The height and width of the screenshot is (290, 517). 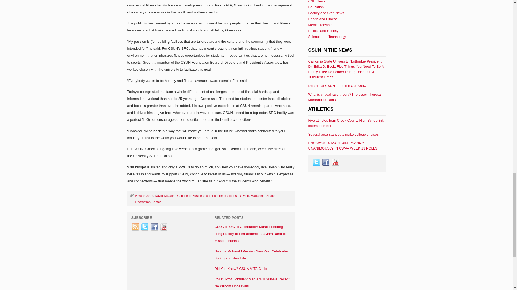 What do you see at coordinates (244, 195) in the screenshot?
I see `Giving` at bounding box center [244, 195].